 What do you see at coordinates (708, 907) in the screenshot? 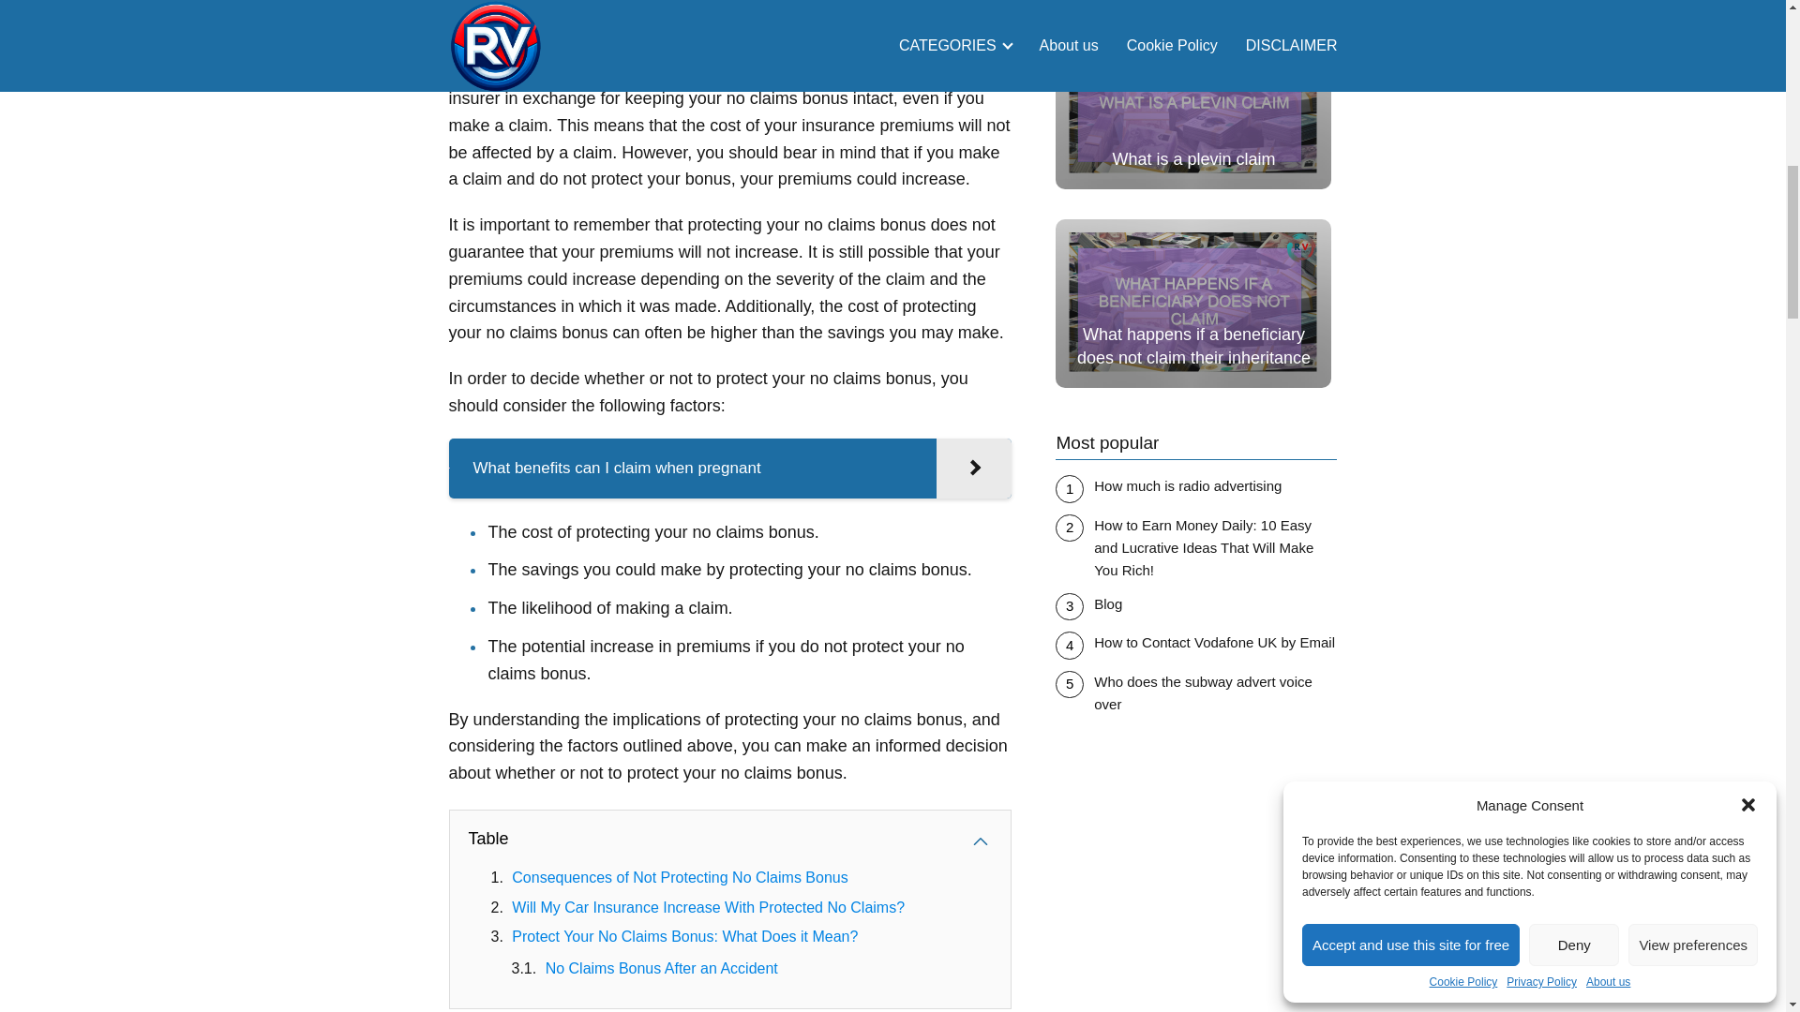
I see `Will My Car Insurance Increase With Protected No Claims?` at bounding box center [708, 907].